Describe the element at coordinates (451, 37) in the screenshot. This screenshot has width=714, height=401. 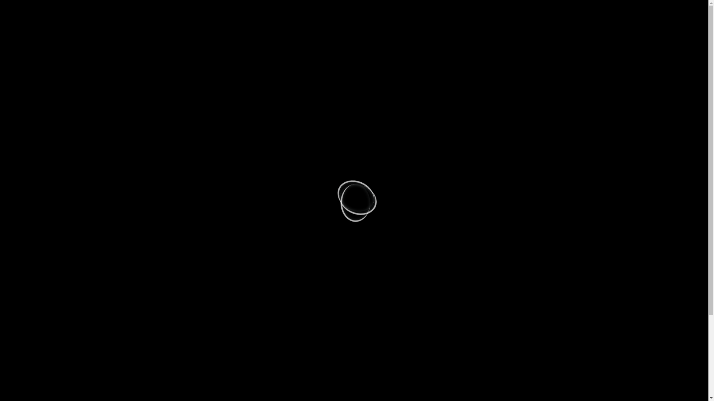
I see `Privacy Policy` at that location.